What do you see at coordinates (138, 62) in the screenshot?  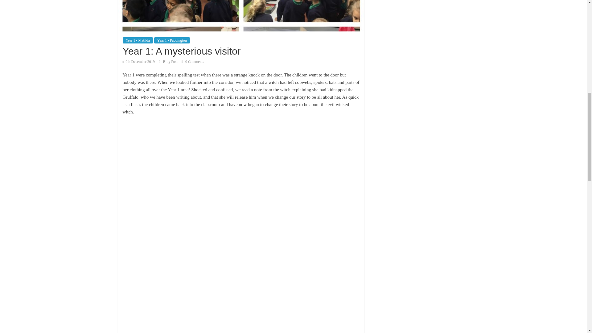 I see `9th December 2019` at bounding box center [138, 62].